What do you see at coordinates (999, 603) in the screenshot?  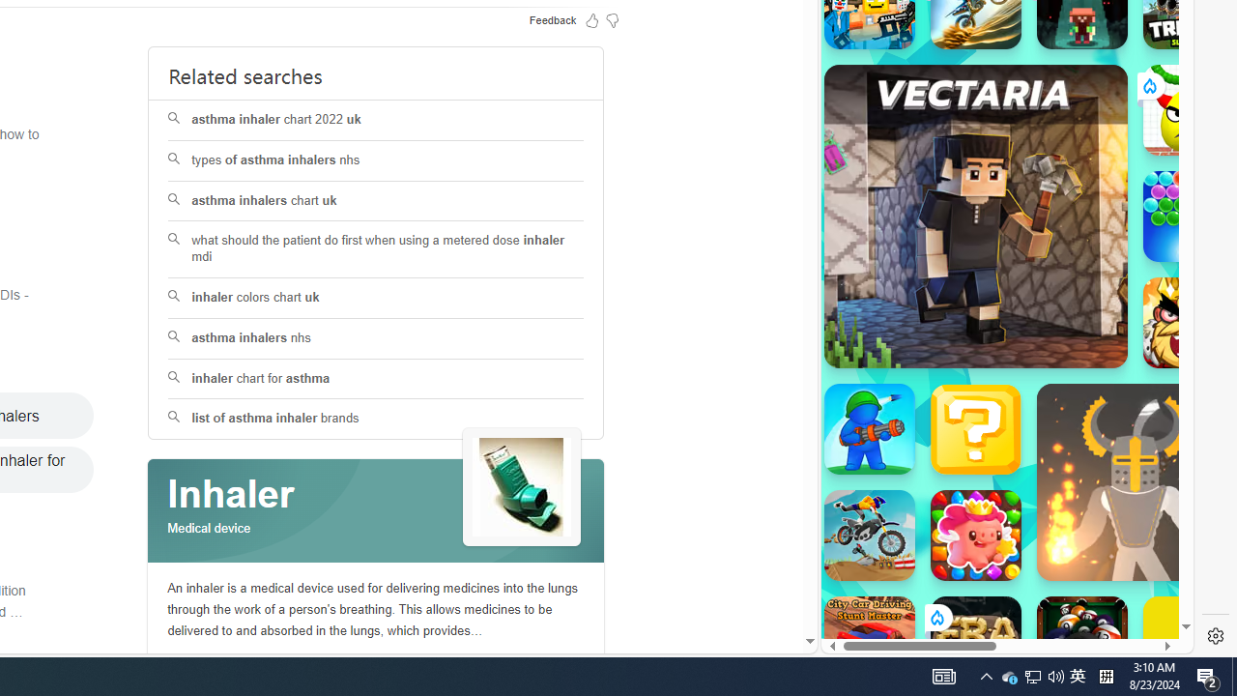 I see `SUBWAY SURFERS - Play Online for Free! | Poki` at bounding box center [999, 603].